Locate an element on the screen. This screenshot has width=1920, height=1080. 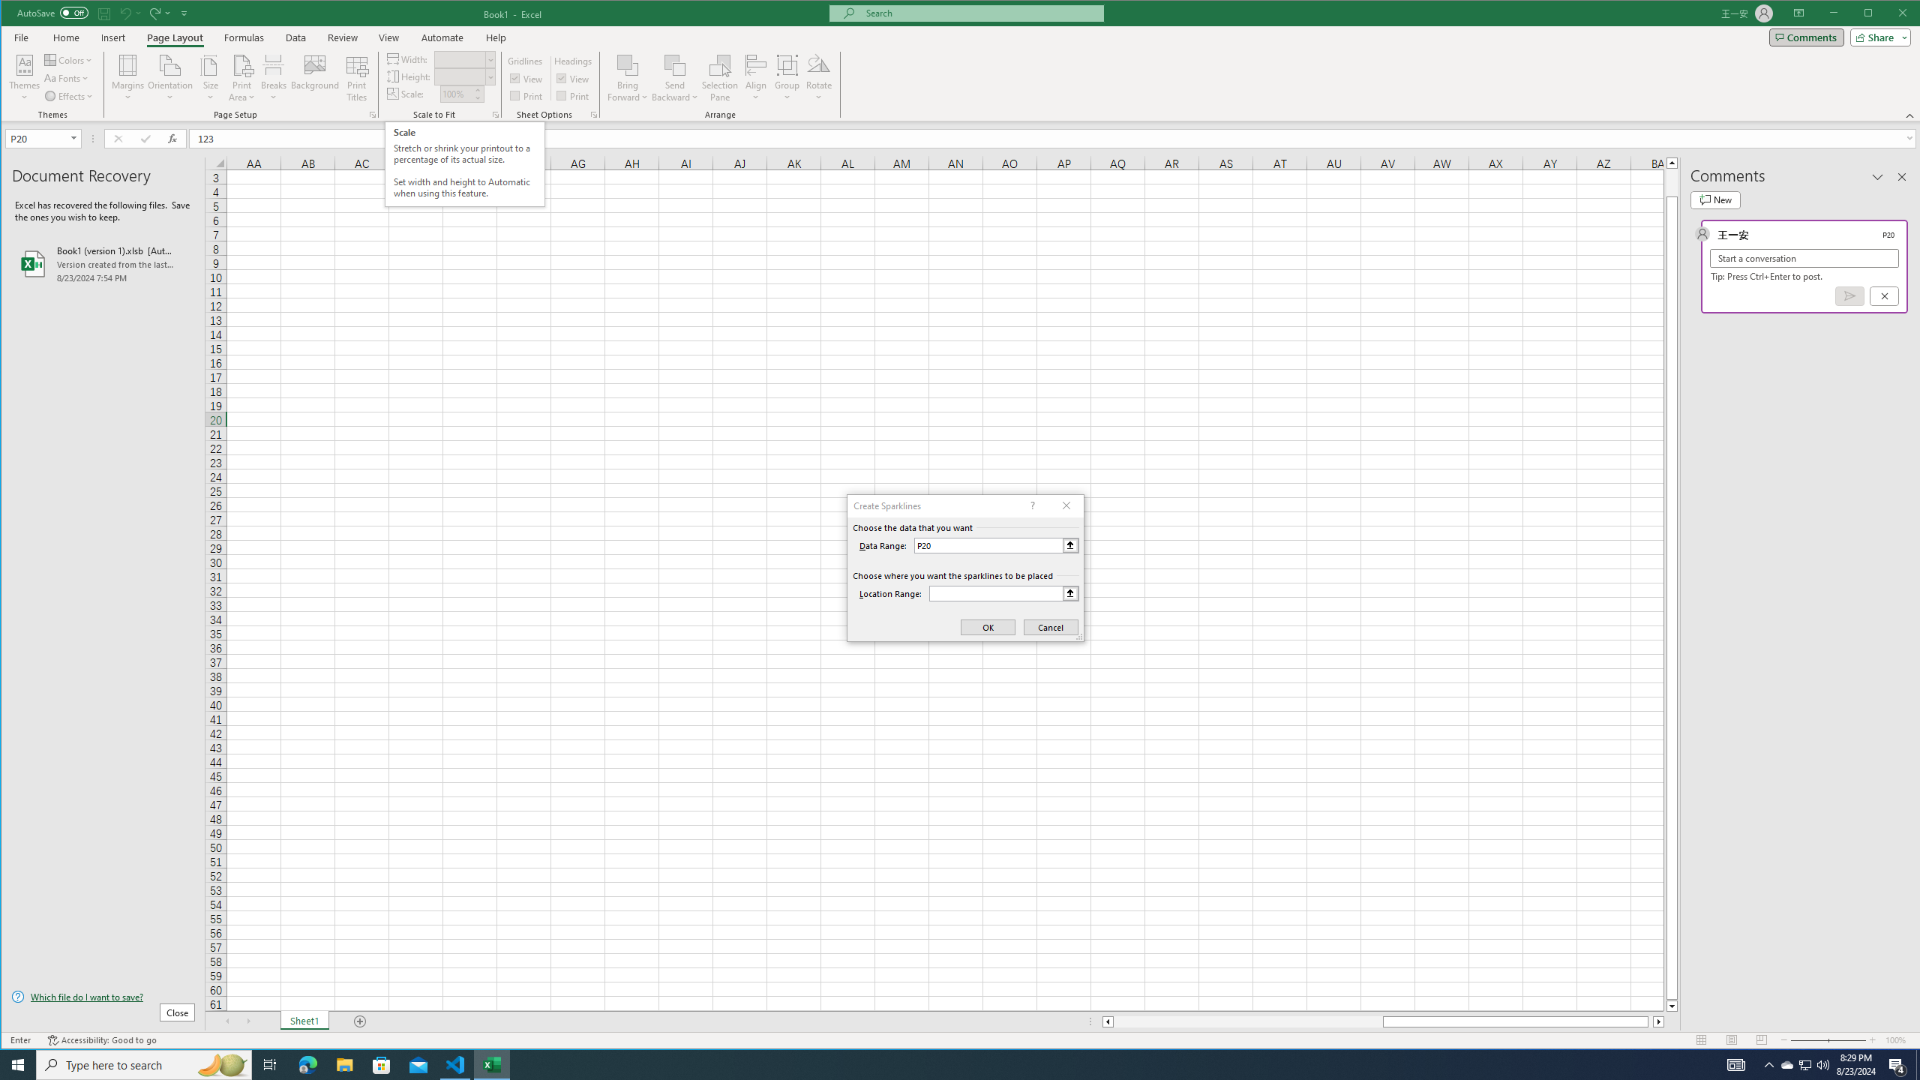
Save is located at coordinates (104, 13).